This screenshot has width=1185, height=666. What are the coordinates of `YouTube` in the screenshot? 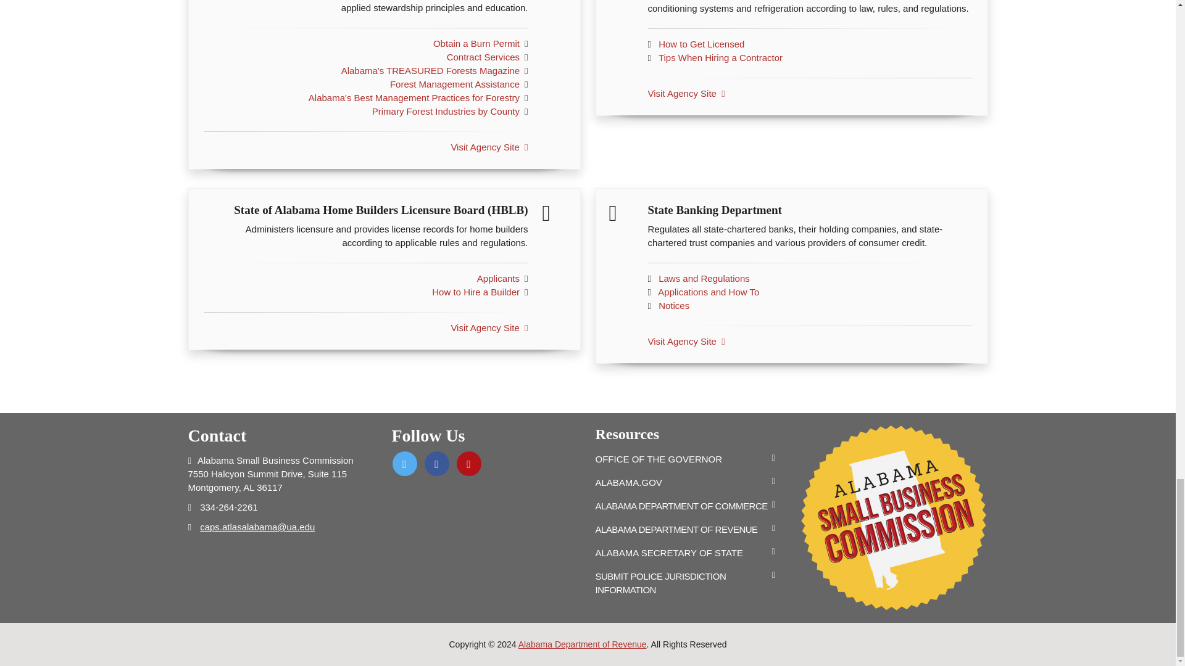 It's located at (468, 464).